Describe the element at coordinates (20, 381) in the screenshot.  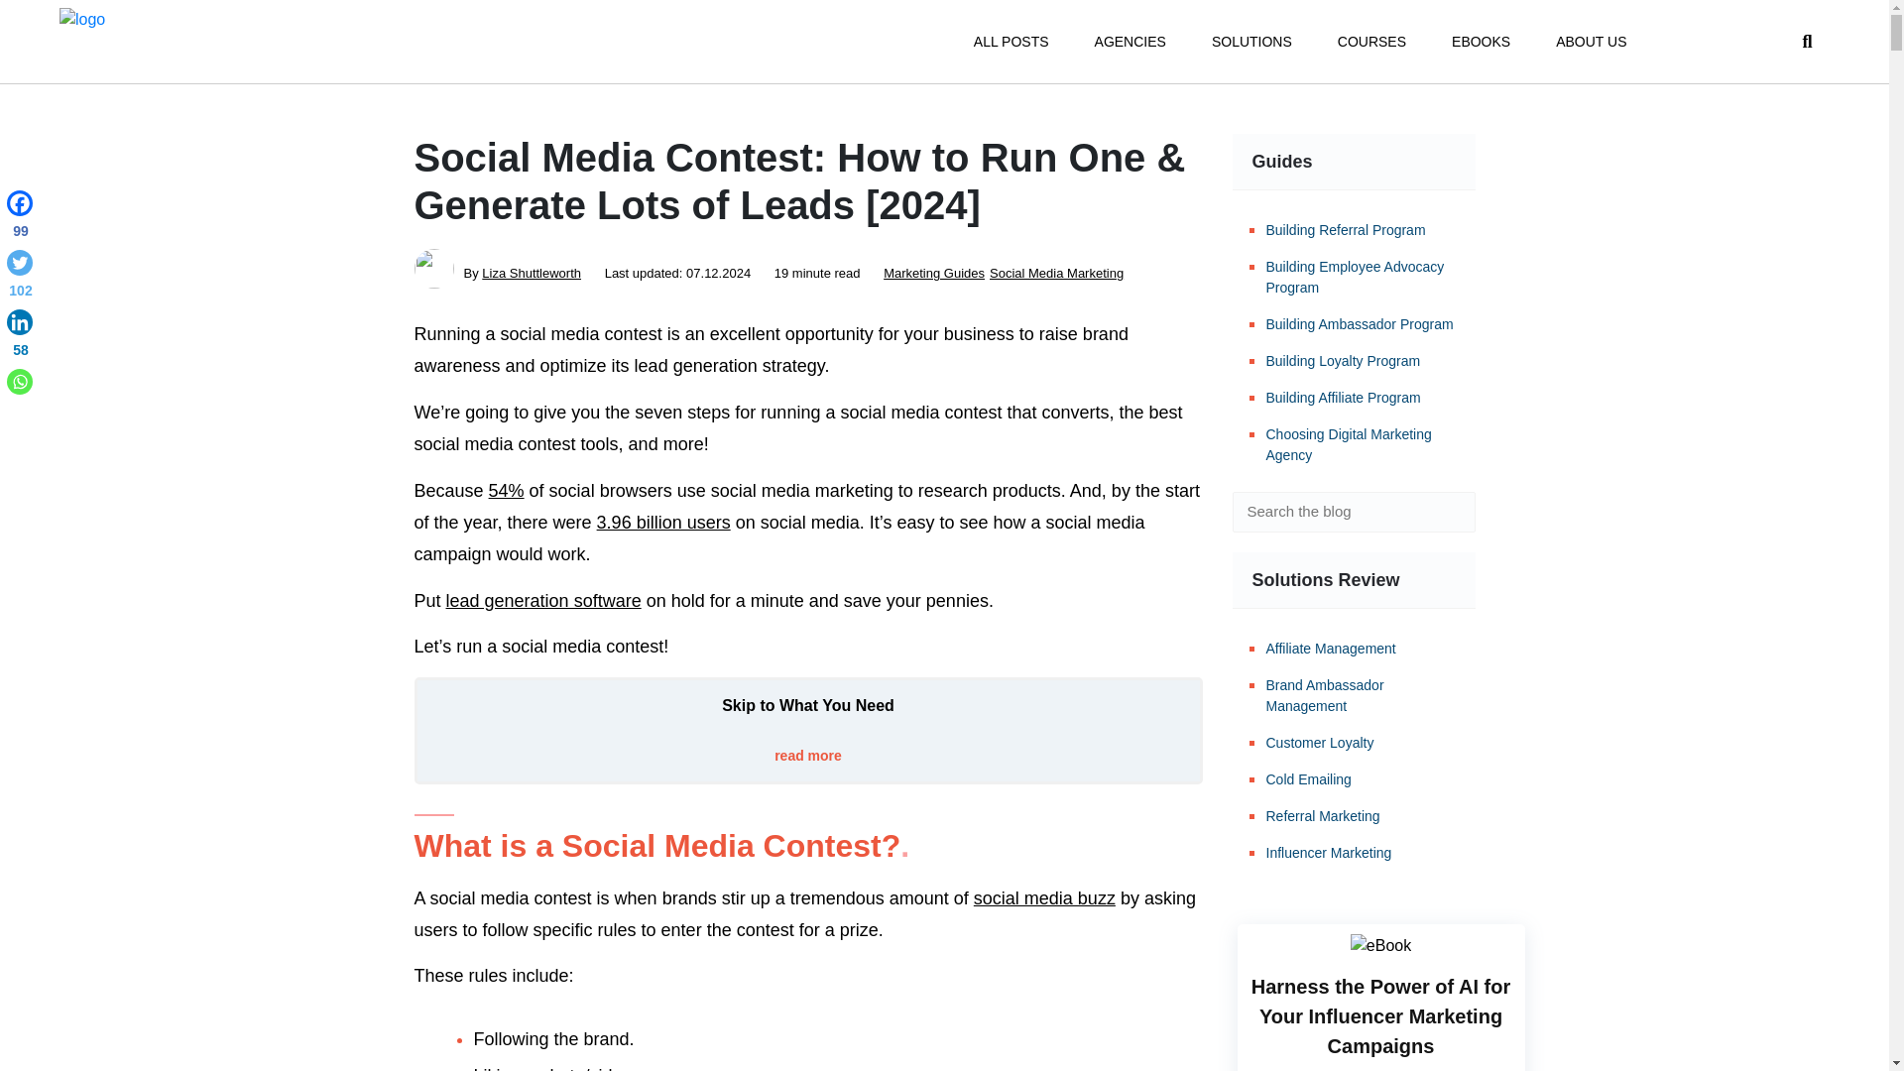
I see `Whatsapp` at that location.